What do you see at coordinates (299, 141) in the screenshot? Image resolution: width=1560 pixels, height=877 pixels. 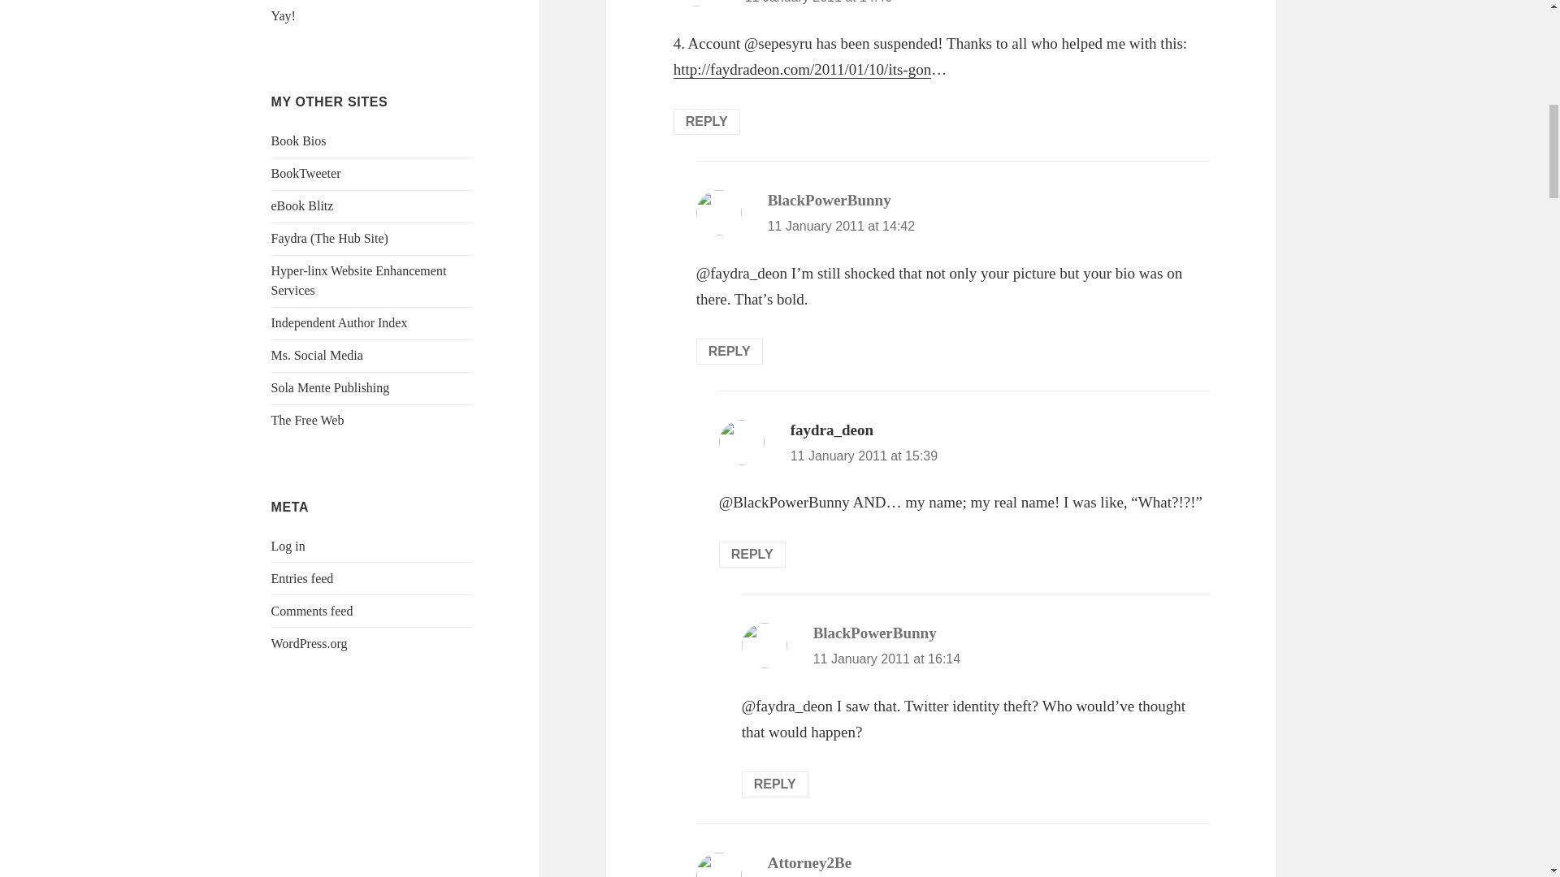 I see `Book Bios` at bounding box center [299, 141].